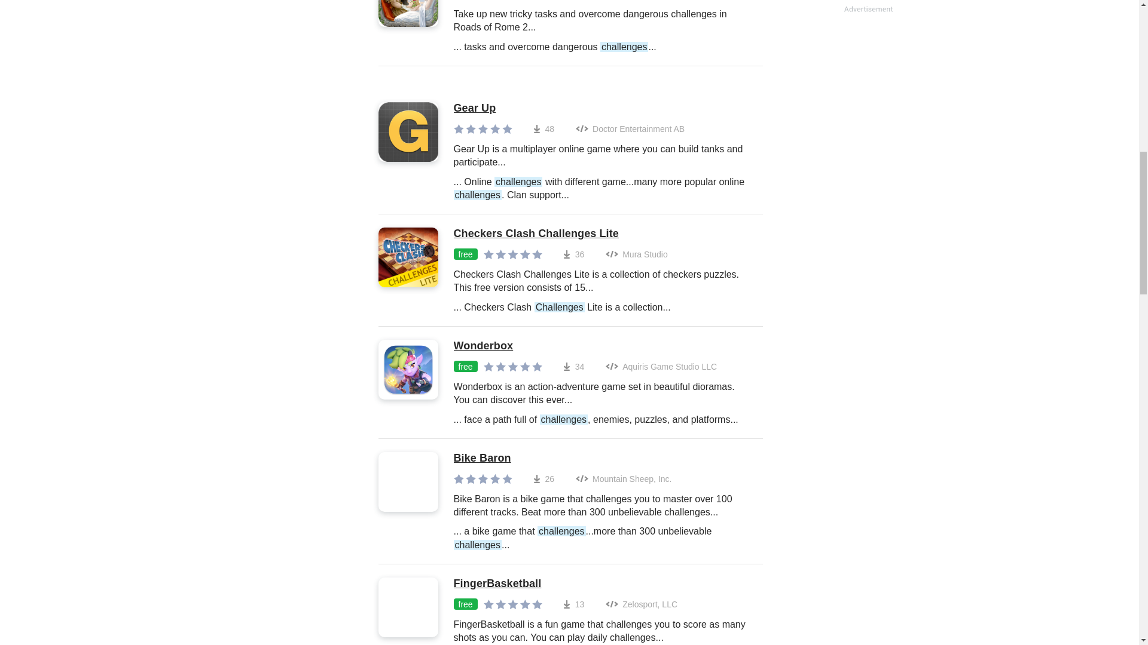 The width and height of the screenshot is (1148, 645). I want to click on FingerBasketball, so click(602, 584).